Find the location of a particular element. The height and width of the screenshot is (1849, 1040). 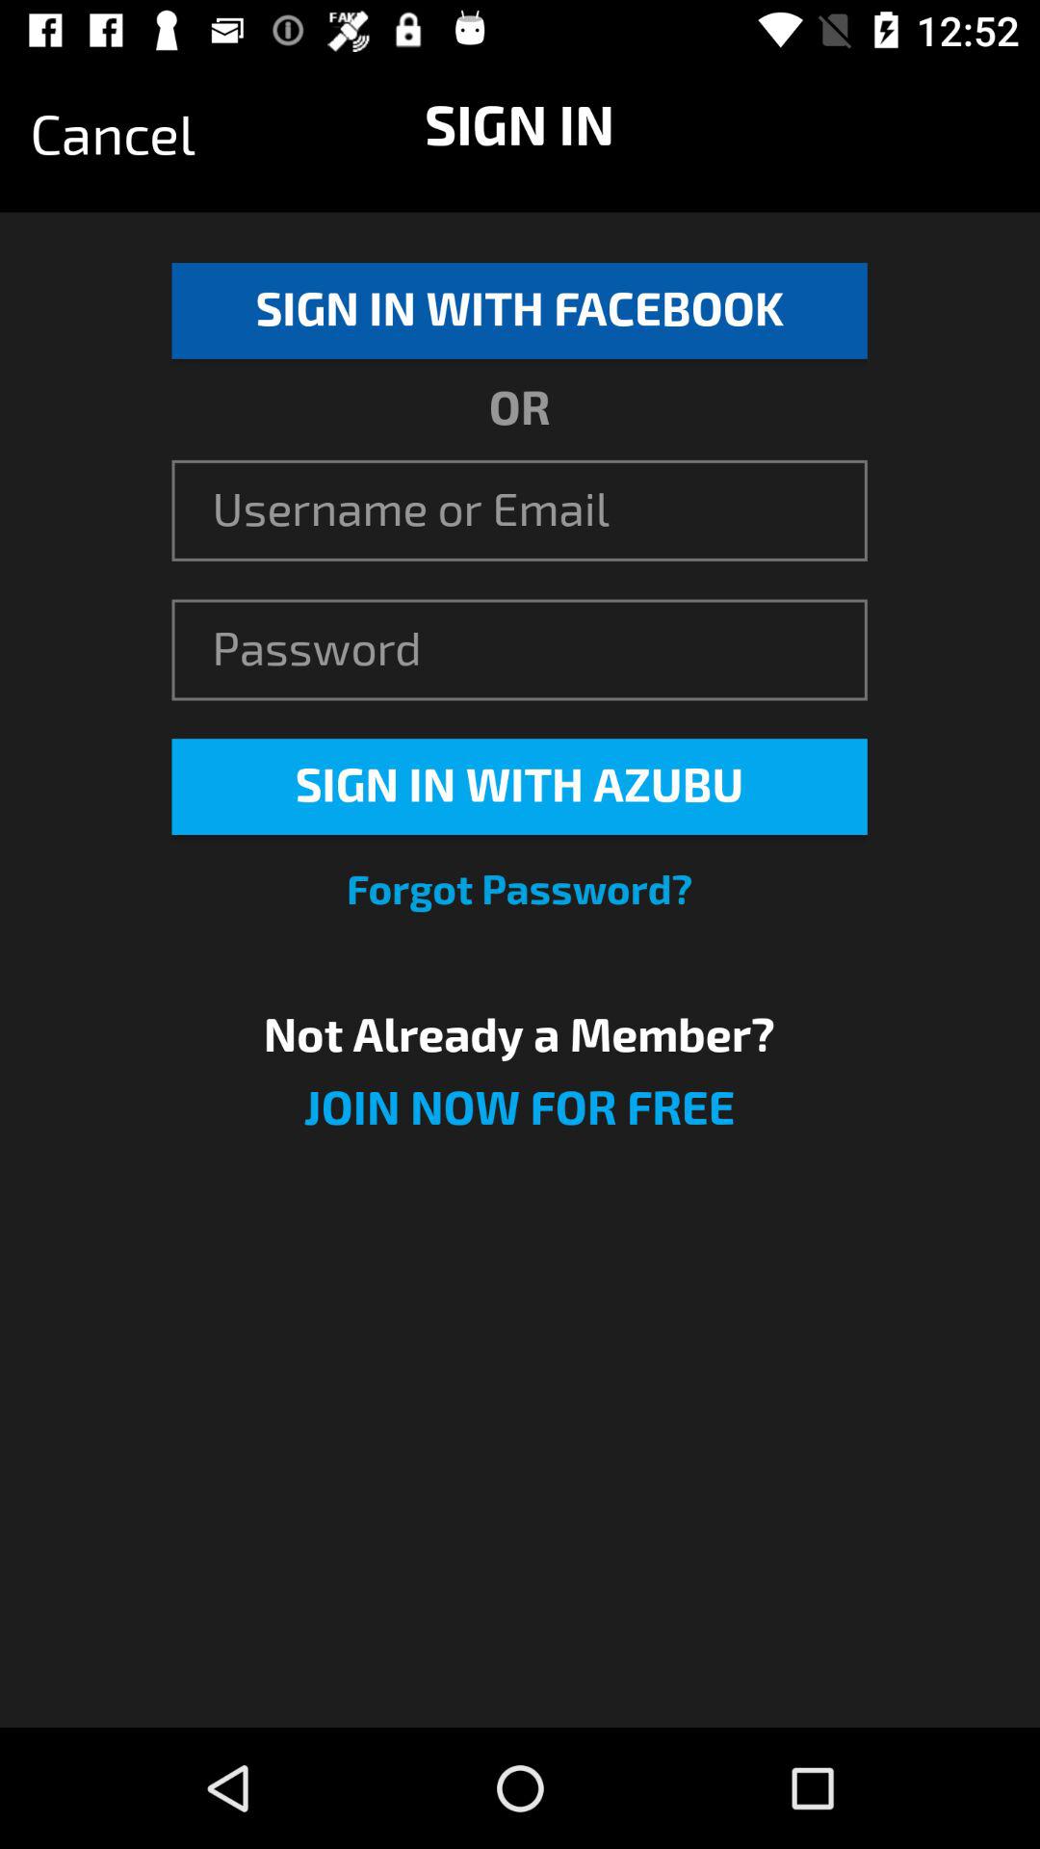

click item to the left of sign in item is located at coordinates (113, 136).